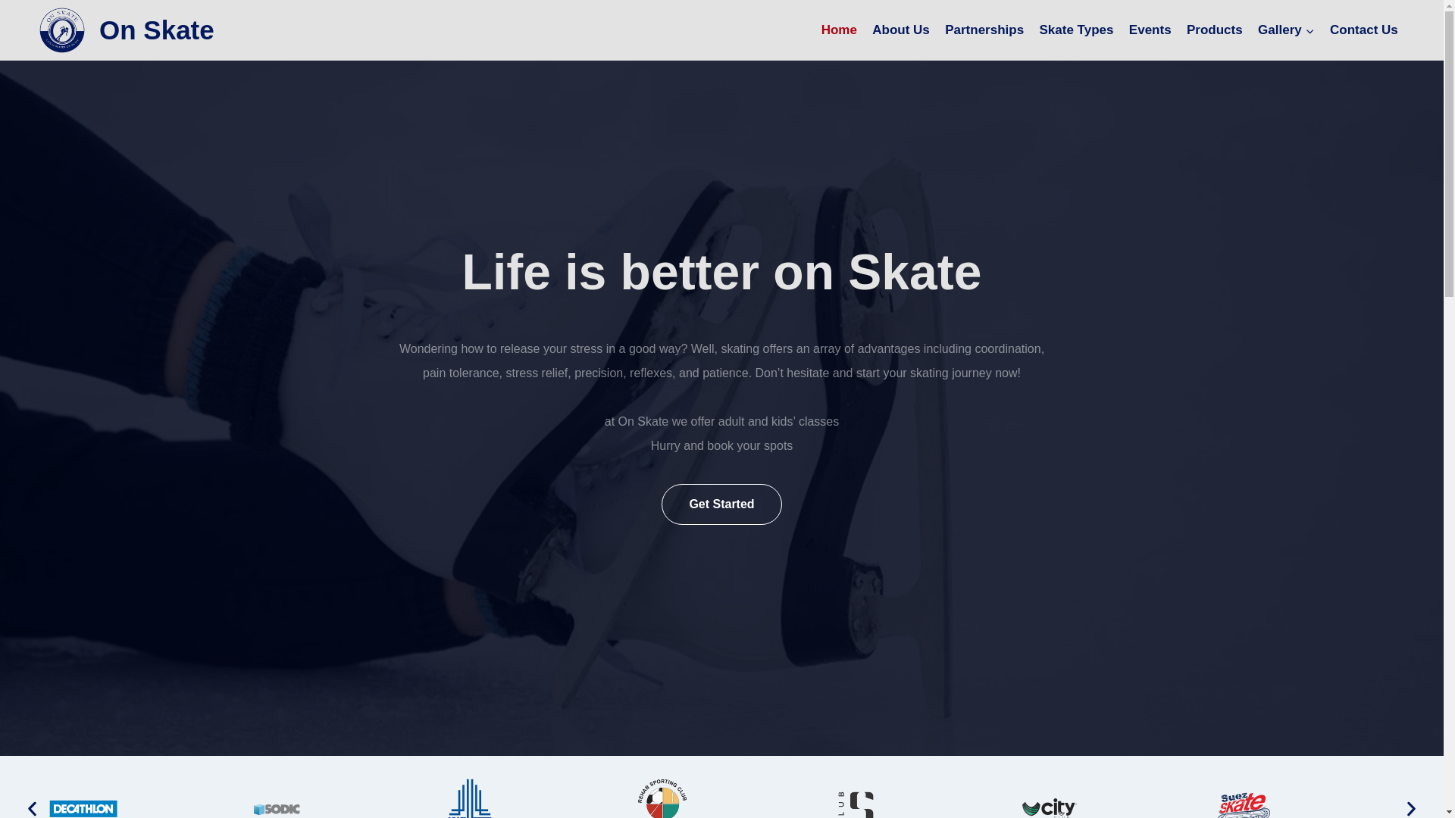  I want to click on Partnerships, so click(984, 30).